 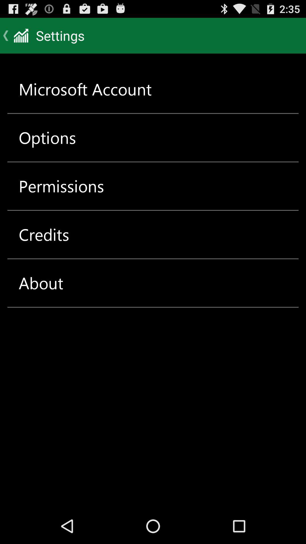 I want to click on scroll to the options, so click(x=47, y=138).